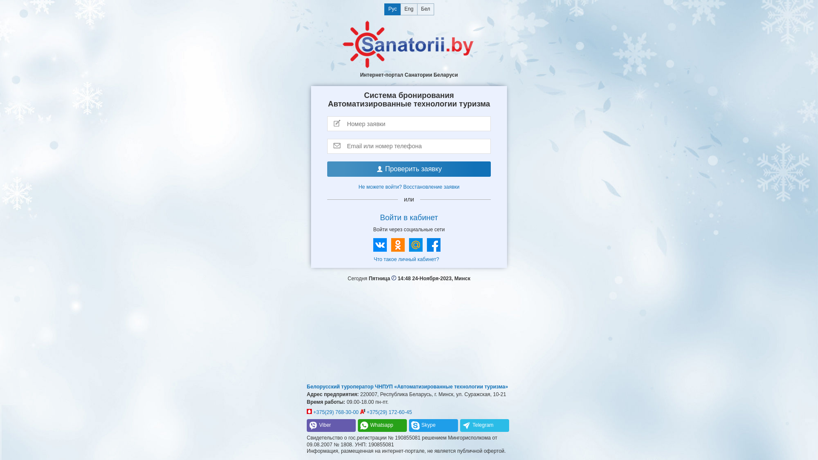  What do you see at coordinates (416, 245) in the screenshot?
I see `Mail.ru` at bounding box center [416, 245].